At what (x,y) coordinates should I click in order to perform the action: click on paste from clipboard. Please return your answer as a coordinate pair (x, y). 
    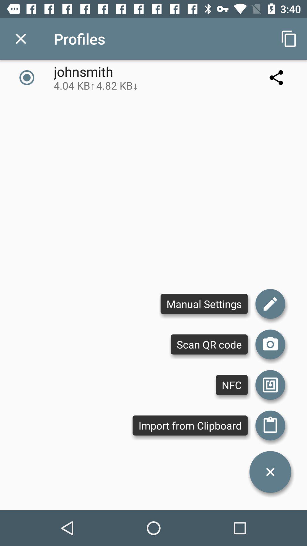
    Looking at the image, I should click on (270, 425).